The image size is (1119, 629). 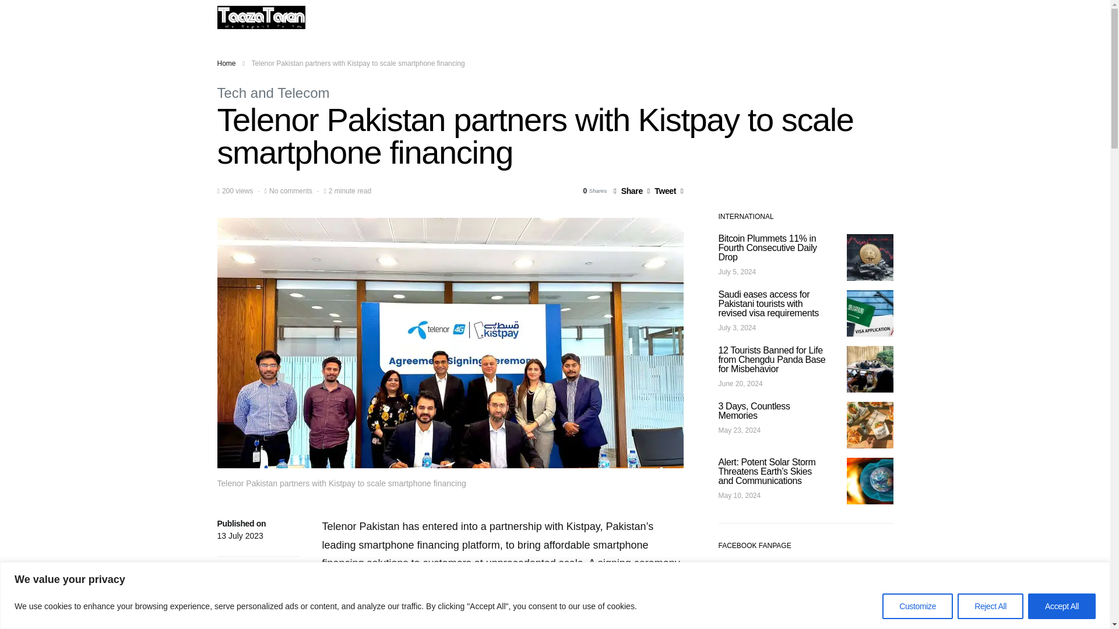 What do you see at coordinates (1062, 606) in the screenshot?
I see `Accept All` at bounding box center [1062, 606].